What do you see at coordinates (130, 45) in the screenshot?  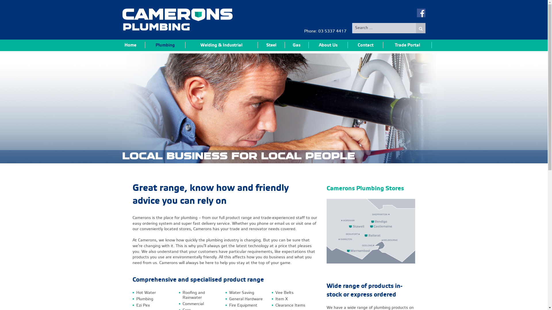 I see `Home` at bounding box center [130, 45].